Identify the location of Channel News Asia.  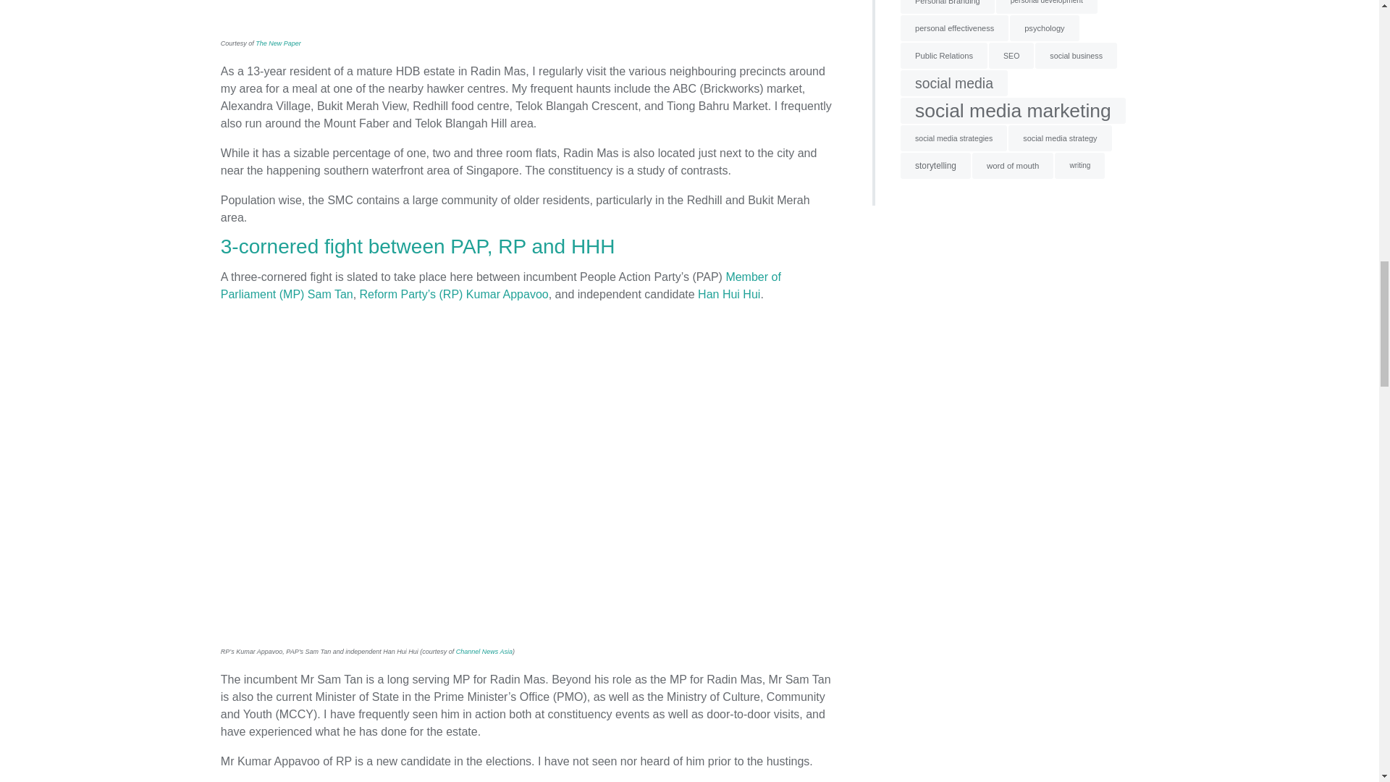
(484, 652).